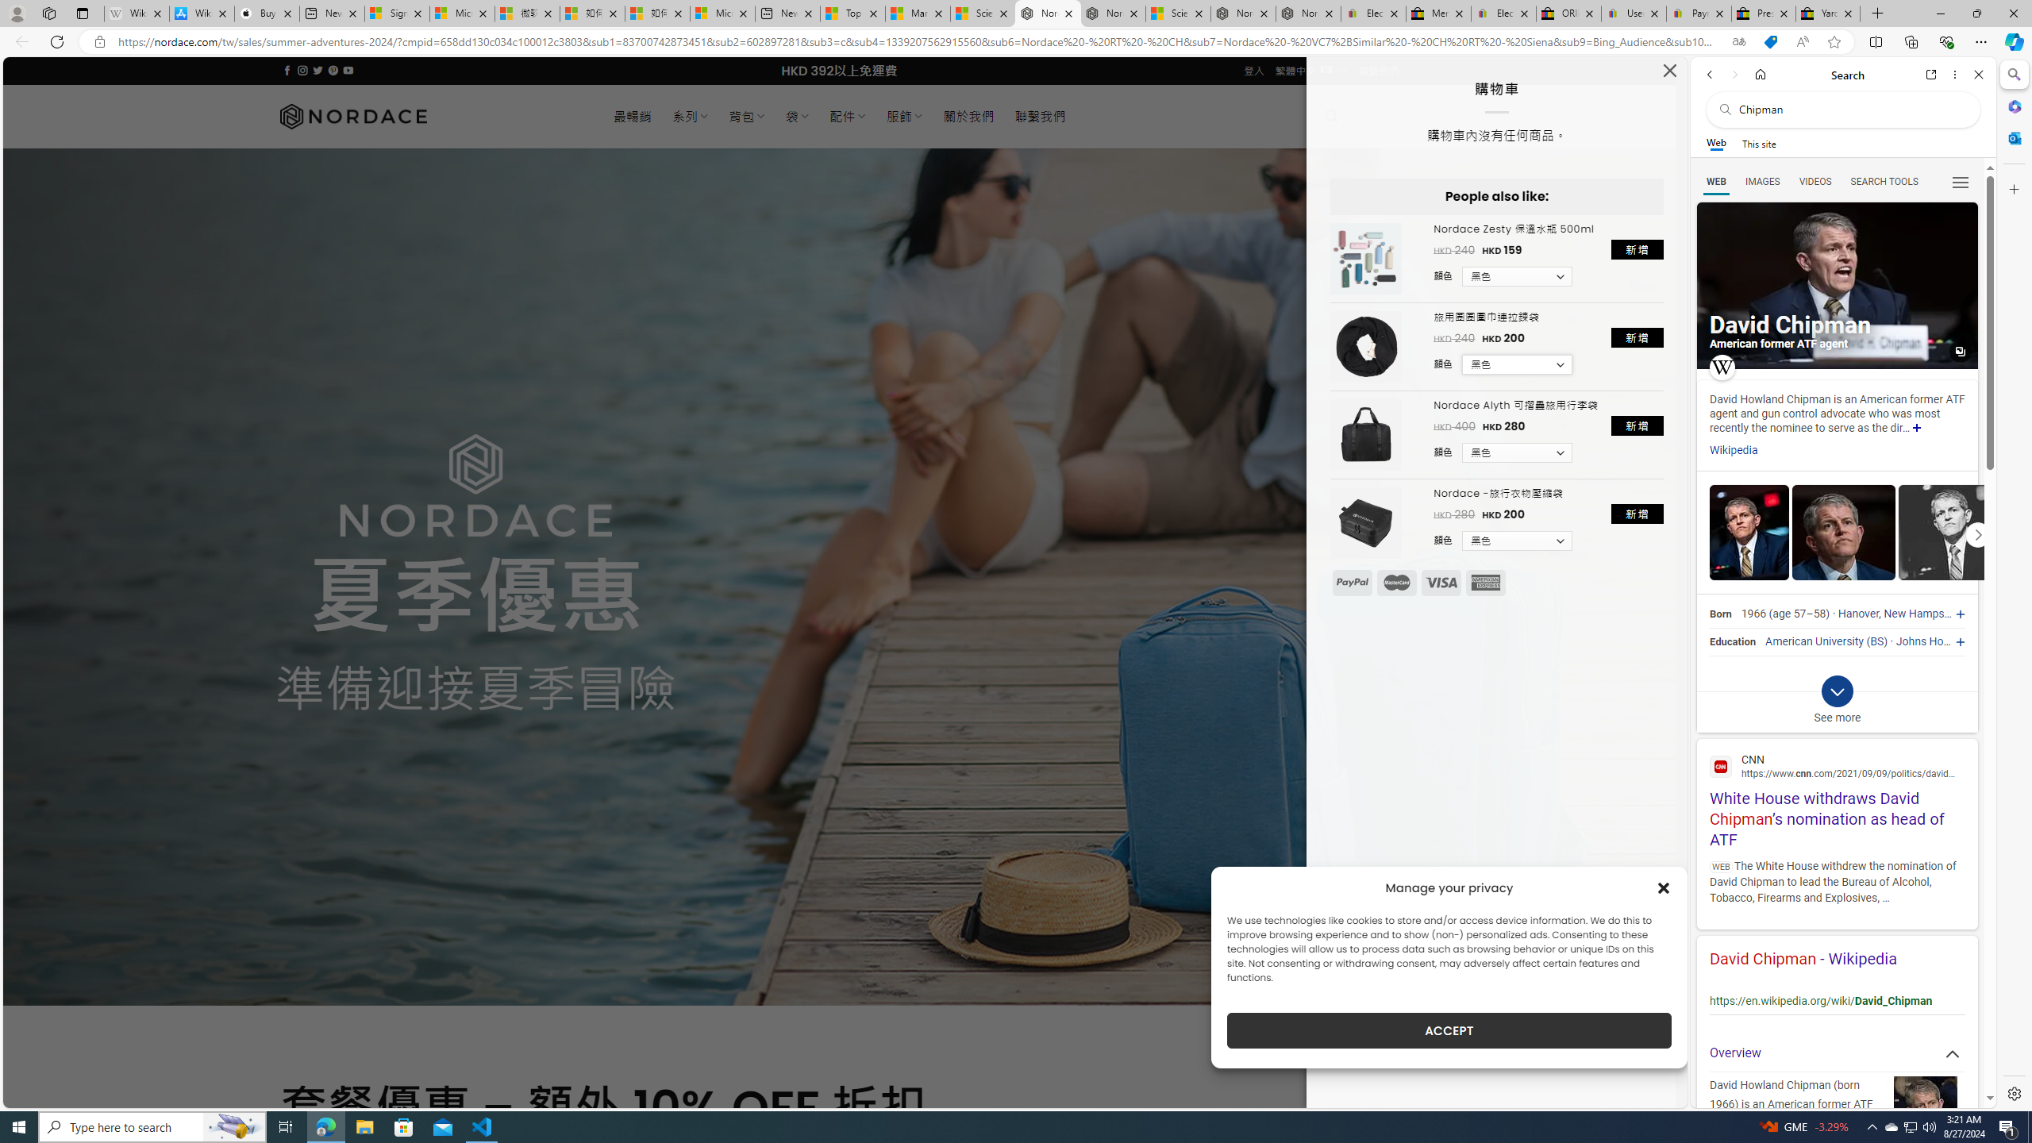  Describe the element at coordinates (1922, 614) in the screenshot. I see `New Hampshire` at that location.